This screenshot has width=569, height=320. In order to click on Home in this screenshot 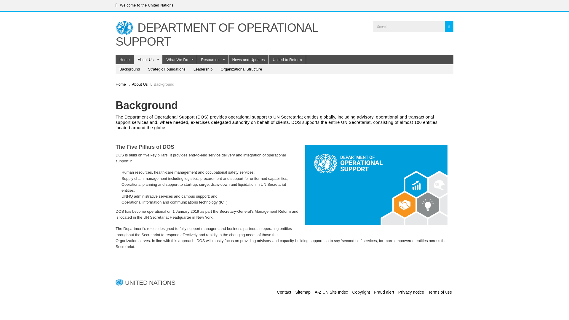, I will do `click(124, 60)`.